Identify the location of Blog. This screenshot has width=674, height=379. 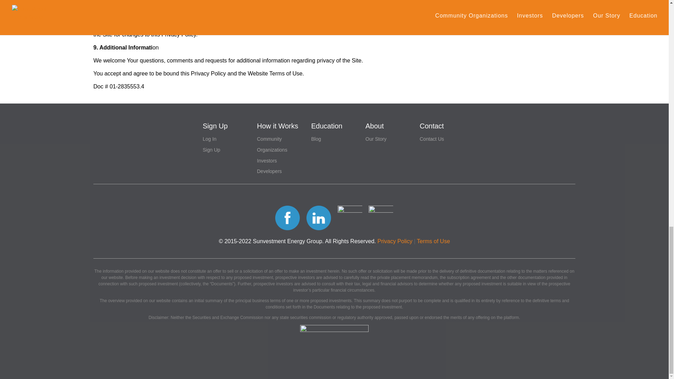
(316, 139).